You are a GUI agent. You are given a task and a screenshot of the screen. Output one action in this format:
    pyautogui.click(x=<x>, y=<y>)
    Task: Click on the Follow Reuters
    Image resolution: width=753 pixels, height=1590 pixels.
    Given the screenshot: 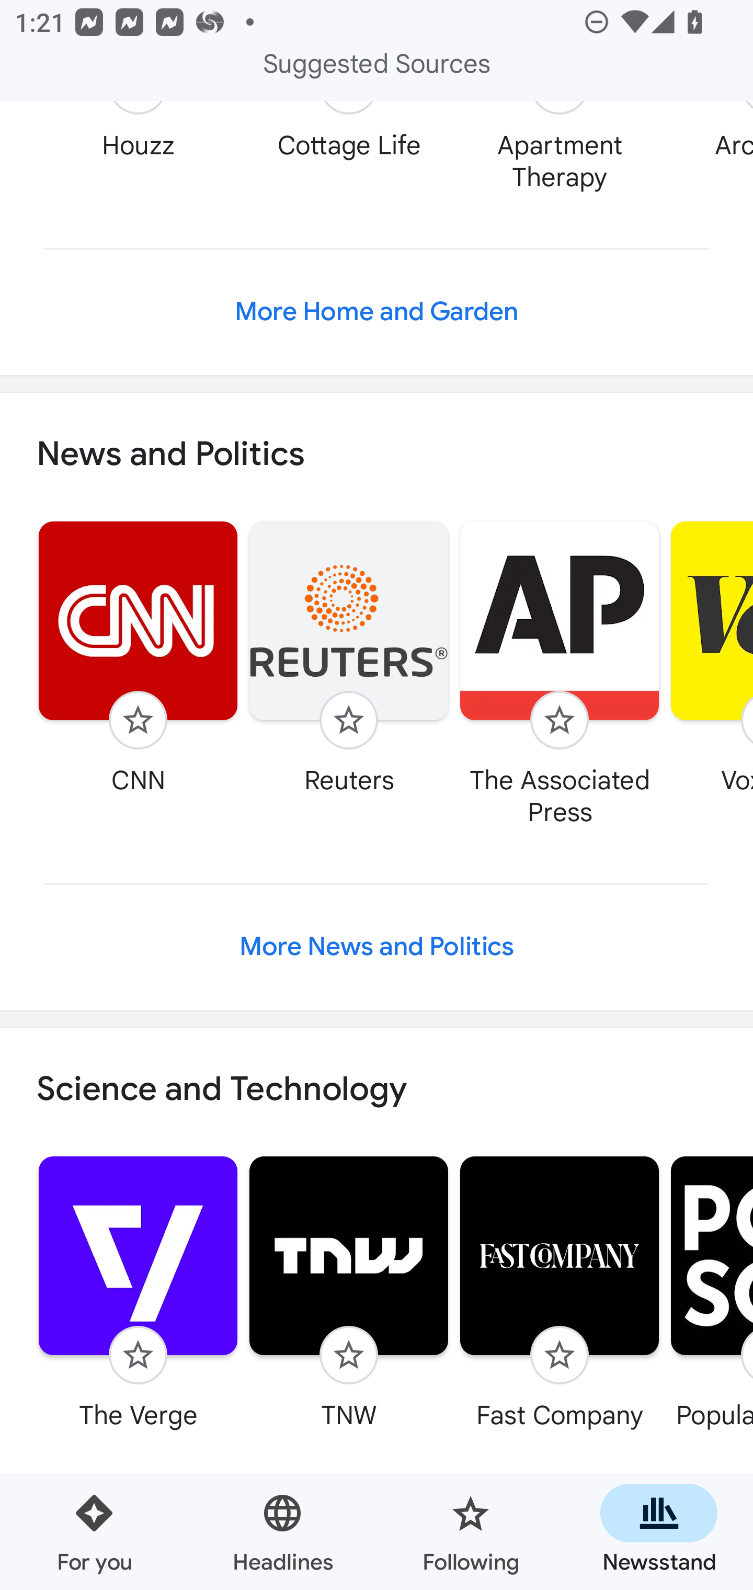 What is the action you would take?
    pyautogui.click(x=349, y=657)
    